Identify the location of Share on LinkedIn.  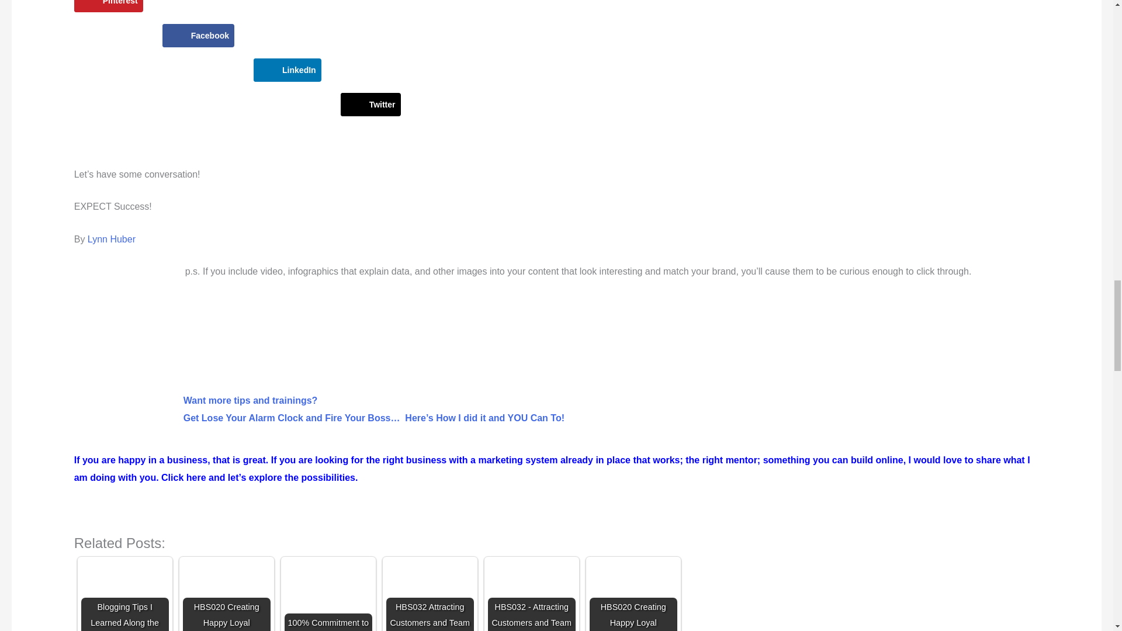
(287, 70).